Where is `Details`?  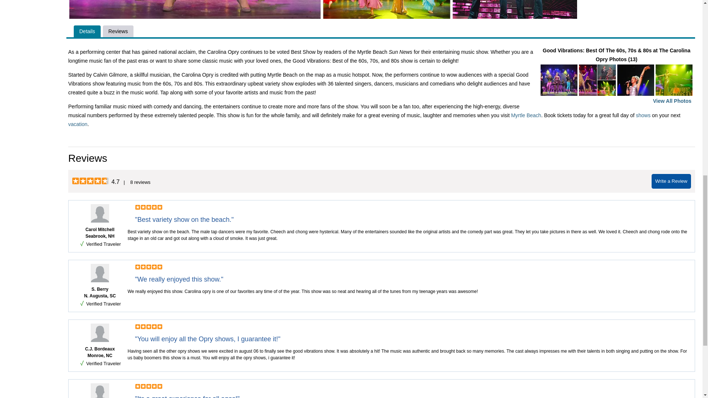 Details is located at coordinates (87, 31).